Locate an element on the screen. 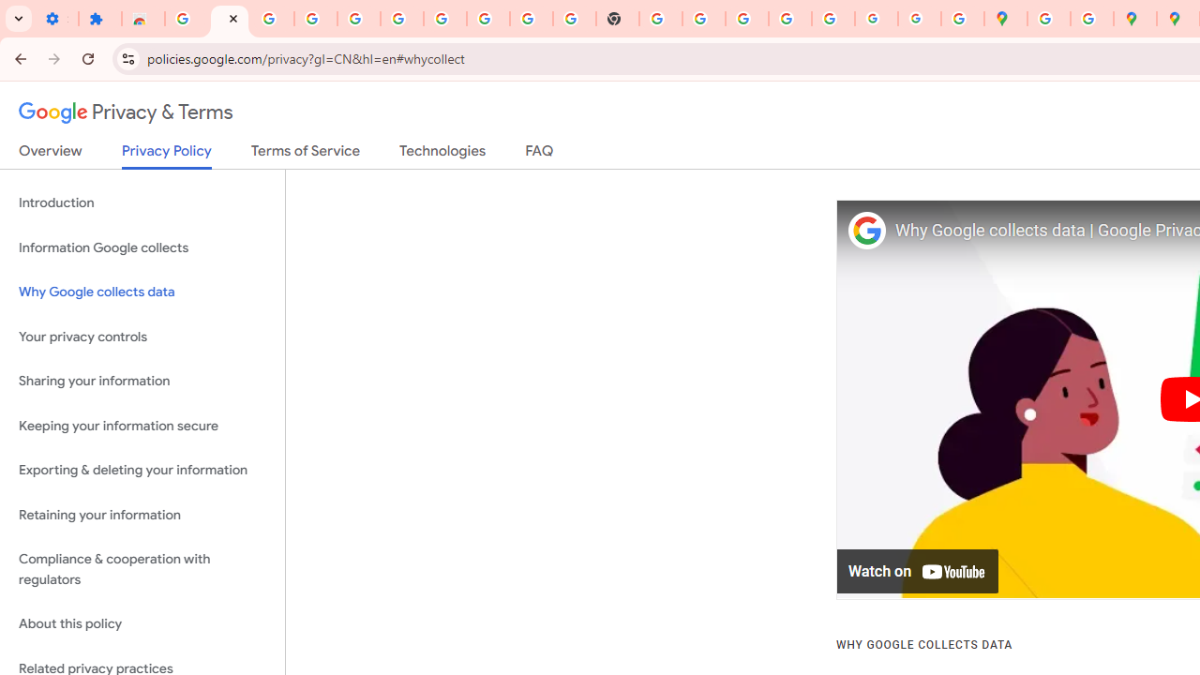 The height and width of the screenshot is (675, 1200). About this policy is located at coordinates (142, 624).